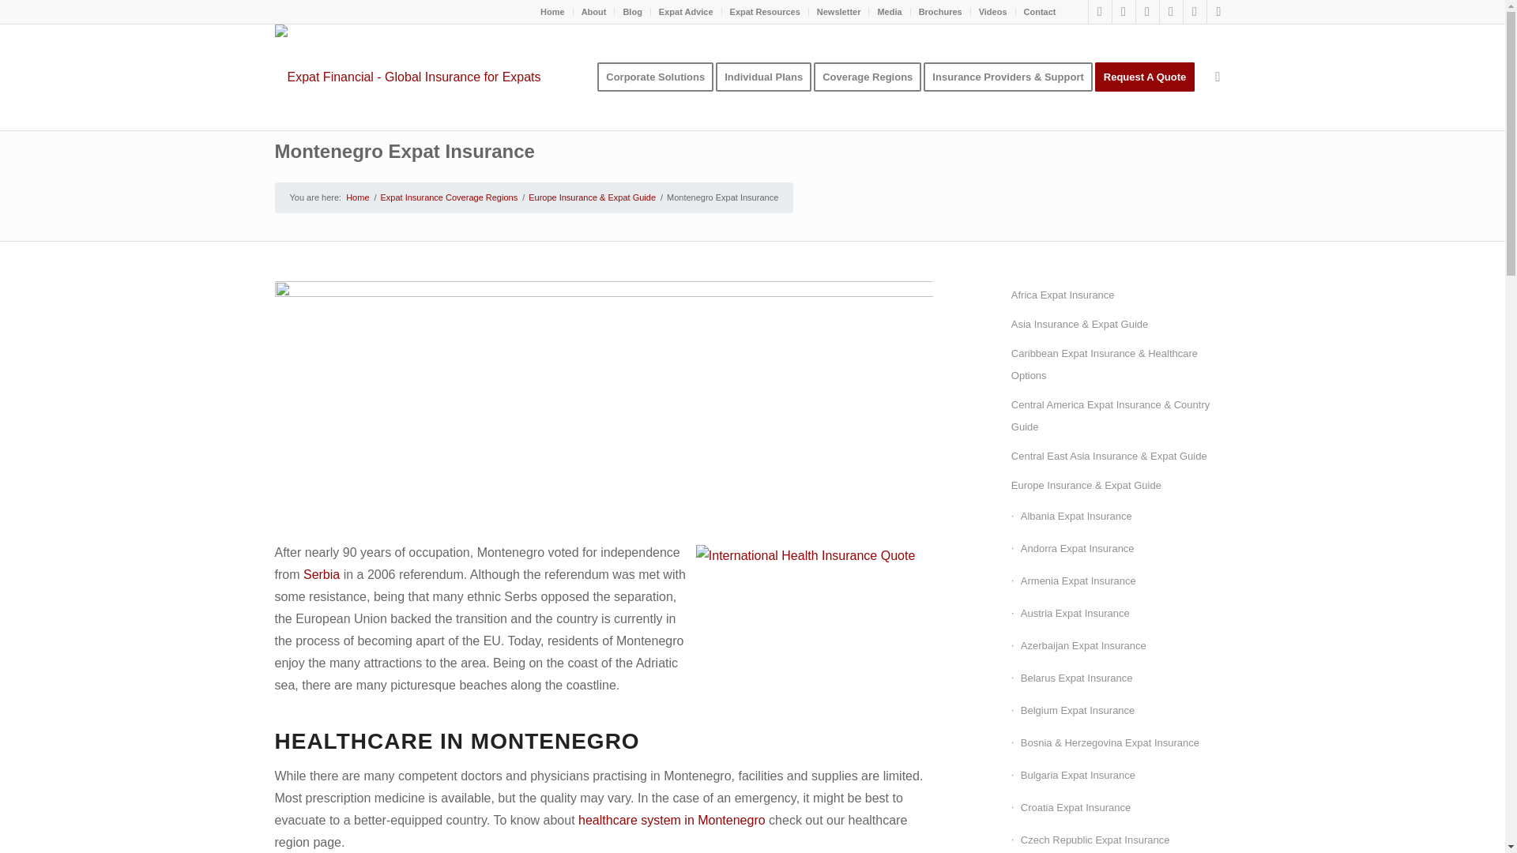 The image size is (1517, 853). Describe the element at coordinates (1195, 12) in the screenshot. I see `Youtube` at that location.